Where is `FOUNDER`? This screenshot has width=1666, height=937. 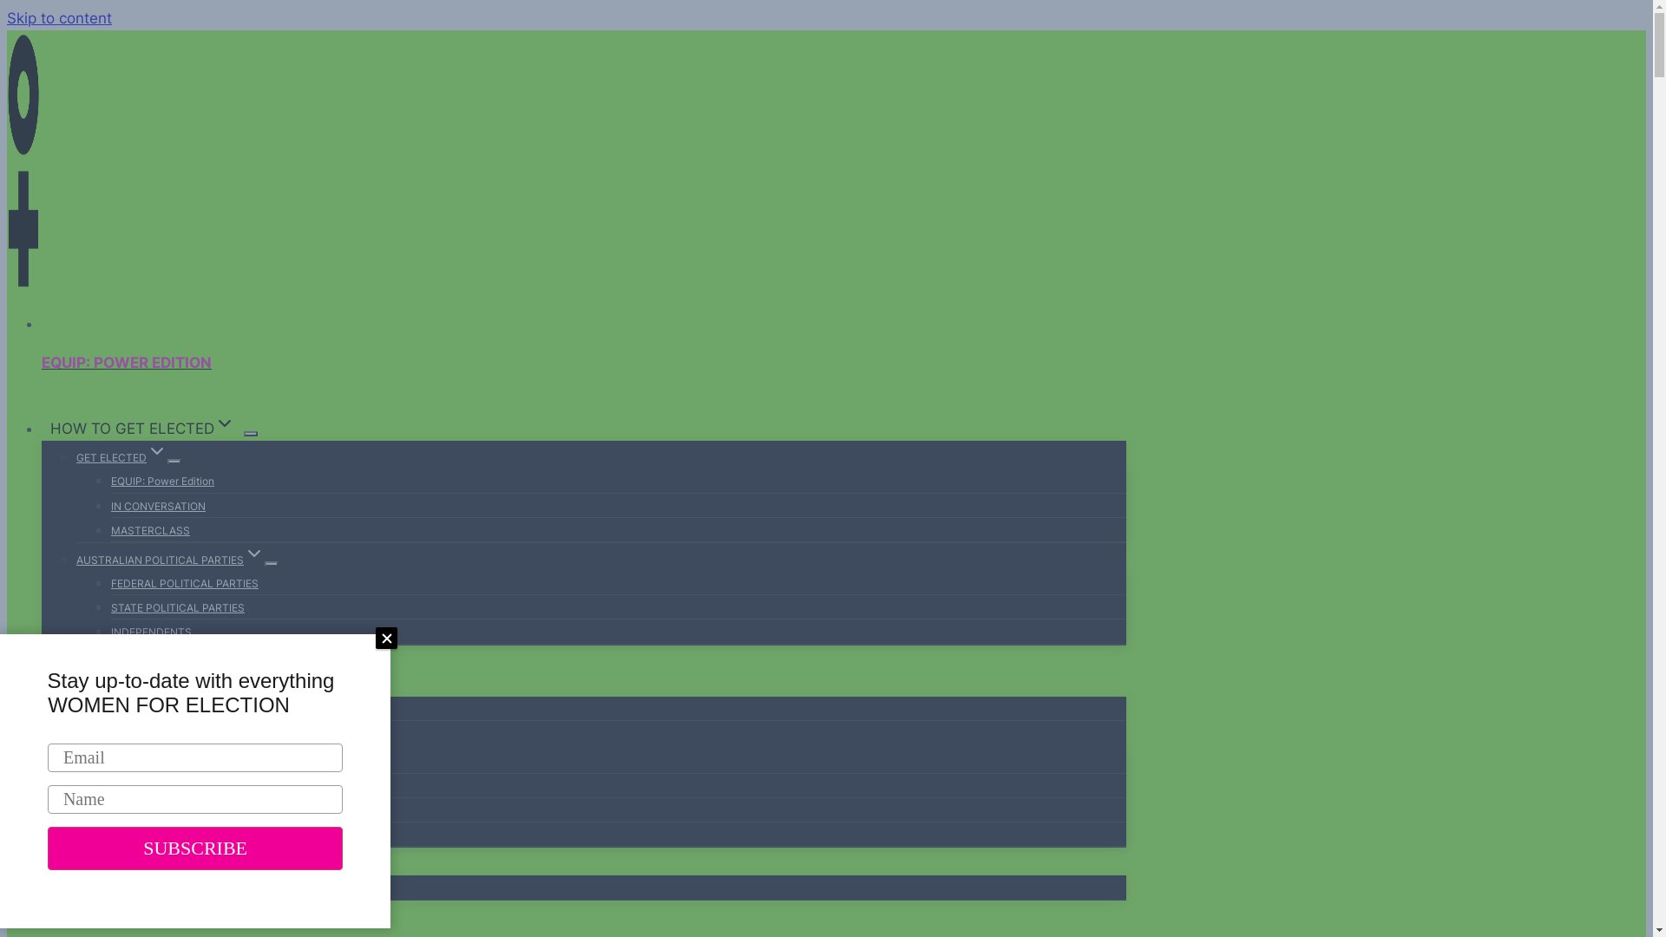 FOUNDER is located at coordinates (136, 810).